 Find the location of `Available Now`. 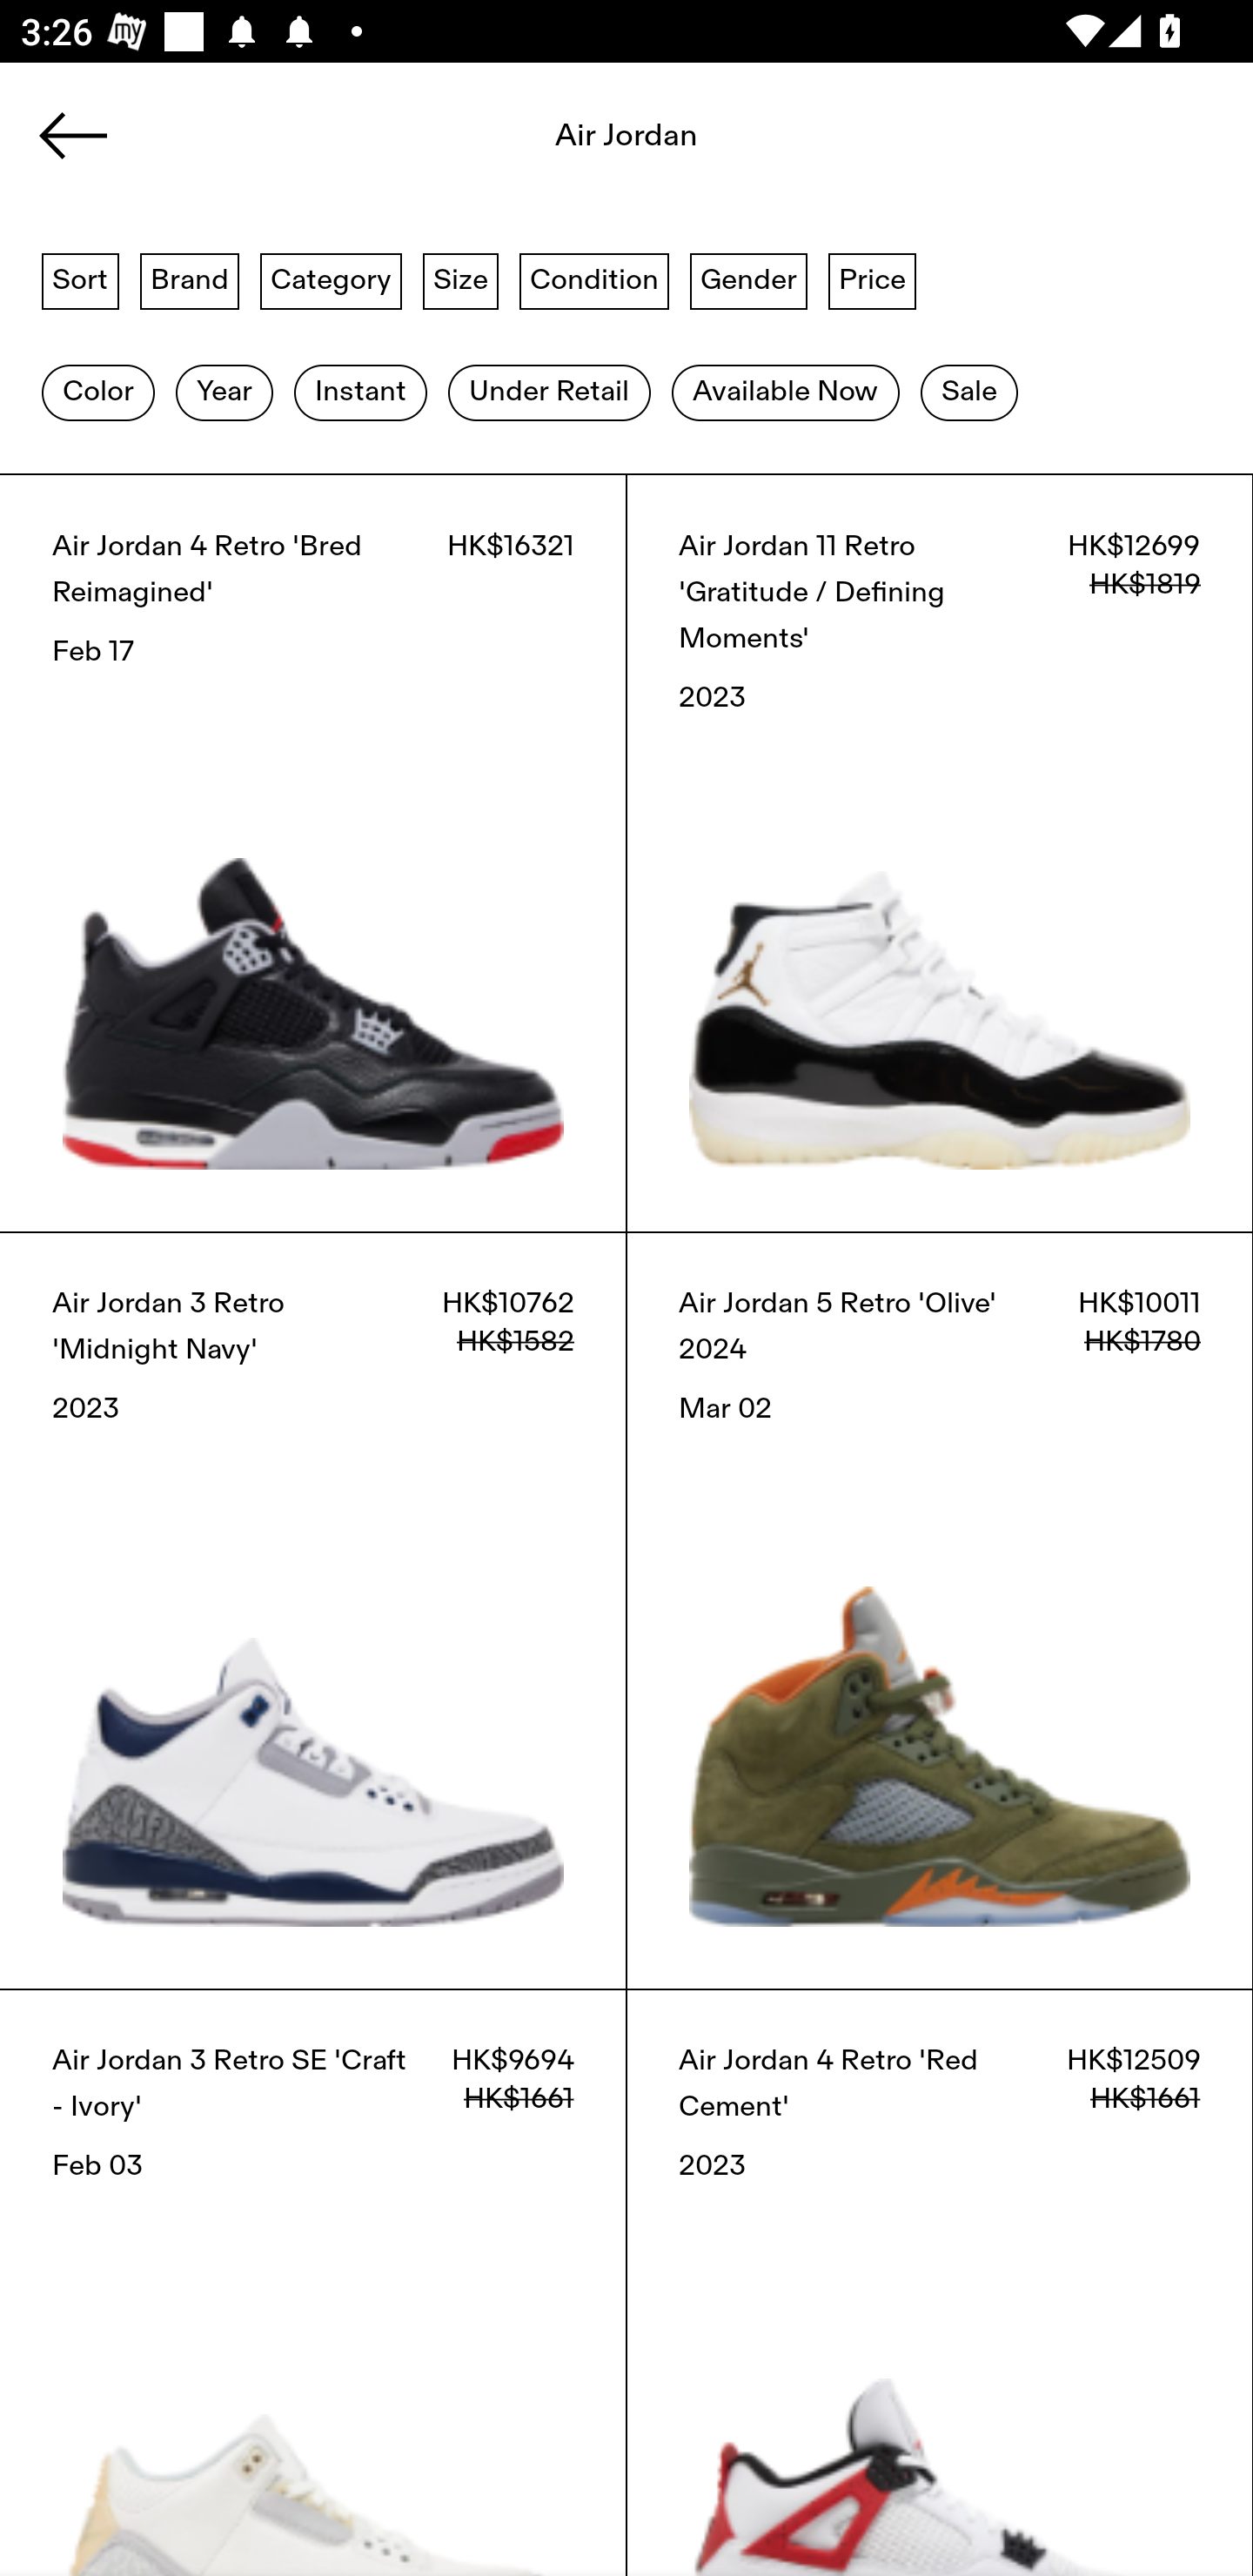

Available Now is located at coordinates (785, 392).